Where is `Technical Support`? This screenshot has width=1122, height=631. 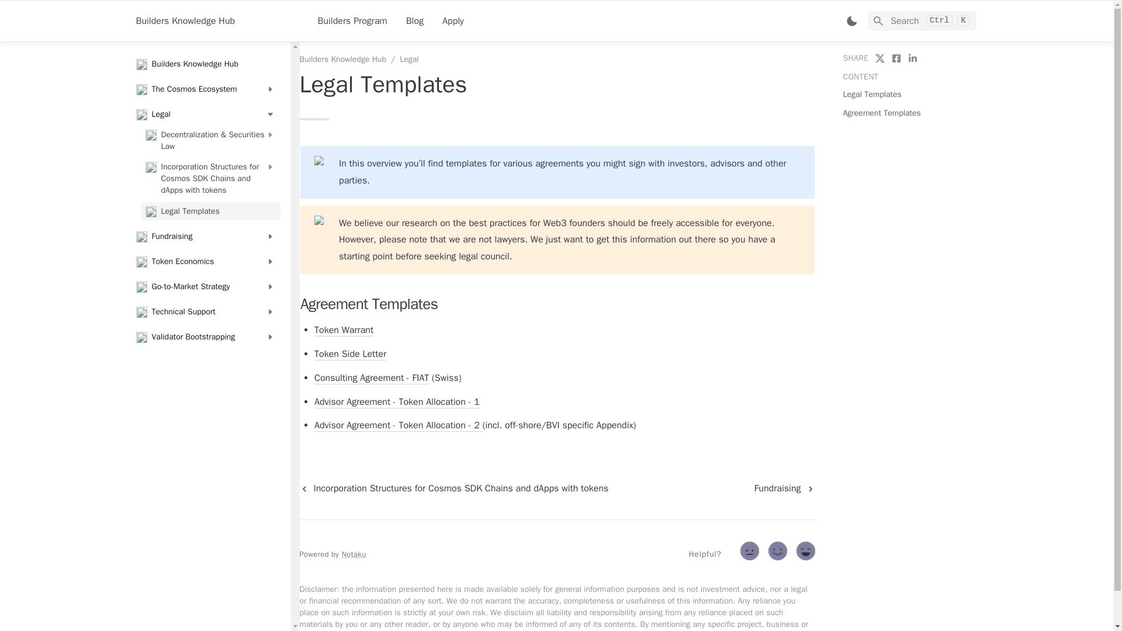 Technical Support is located at coordinates (205, 312).